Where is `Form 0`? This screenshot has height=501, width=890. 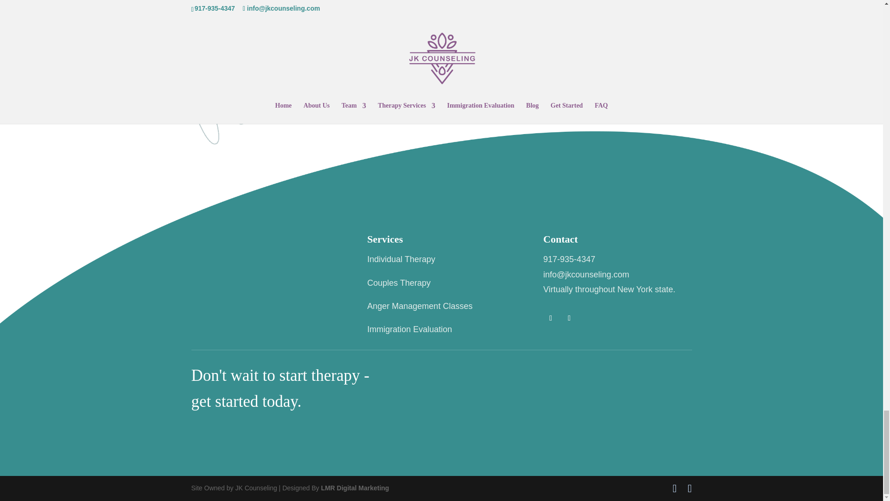
Form 0 is located at coordinates (547, 397).